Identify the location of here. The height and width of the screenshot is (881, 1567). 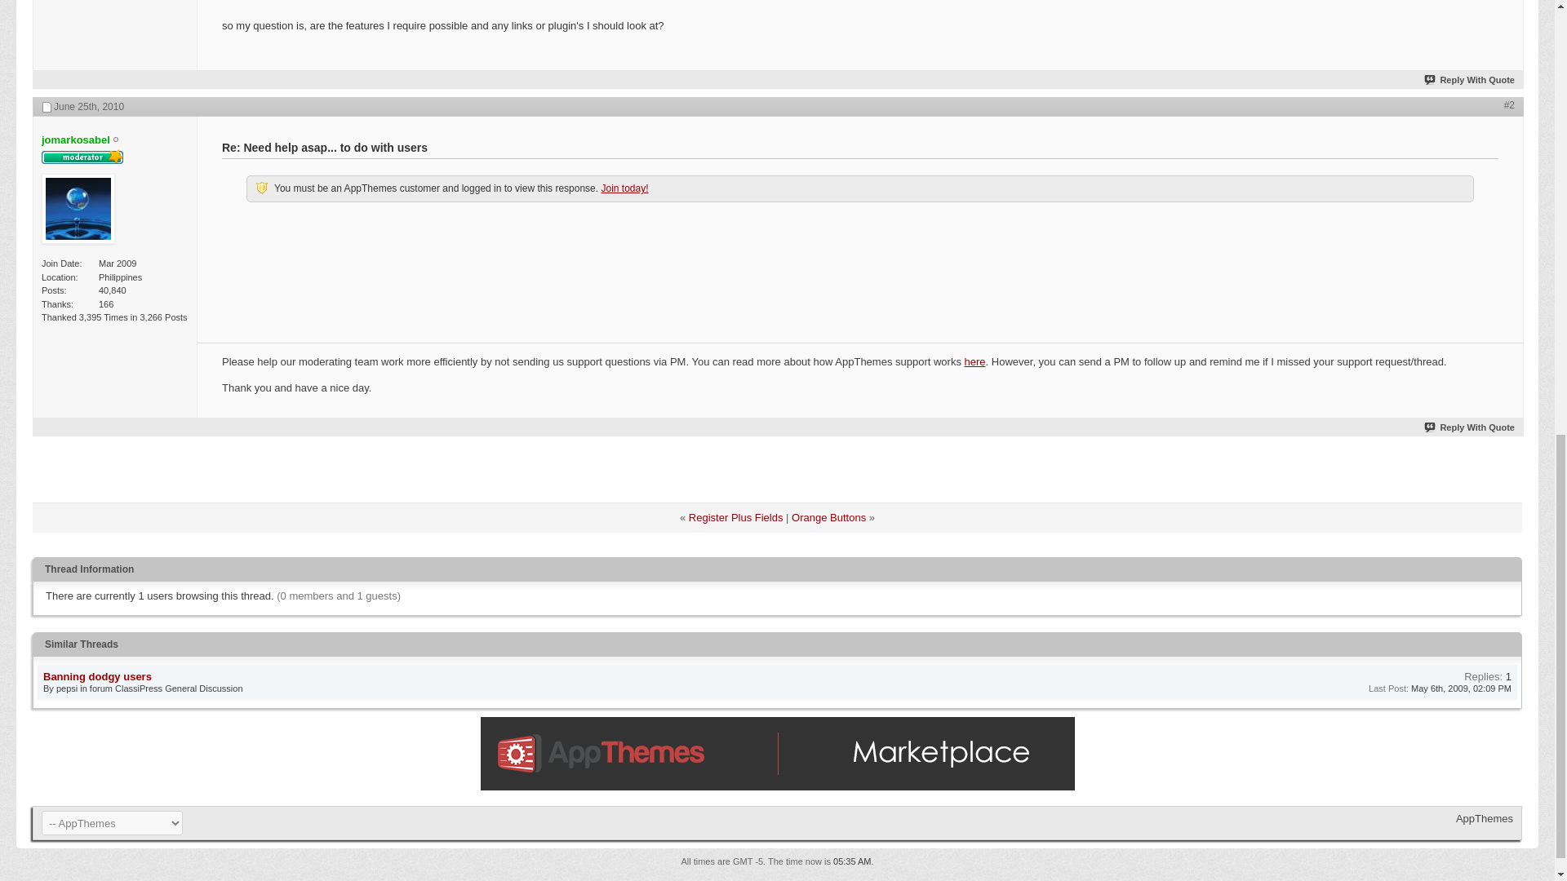
(974, 362).